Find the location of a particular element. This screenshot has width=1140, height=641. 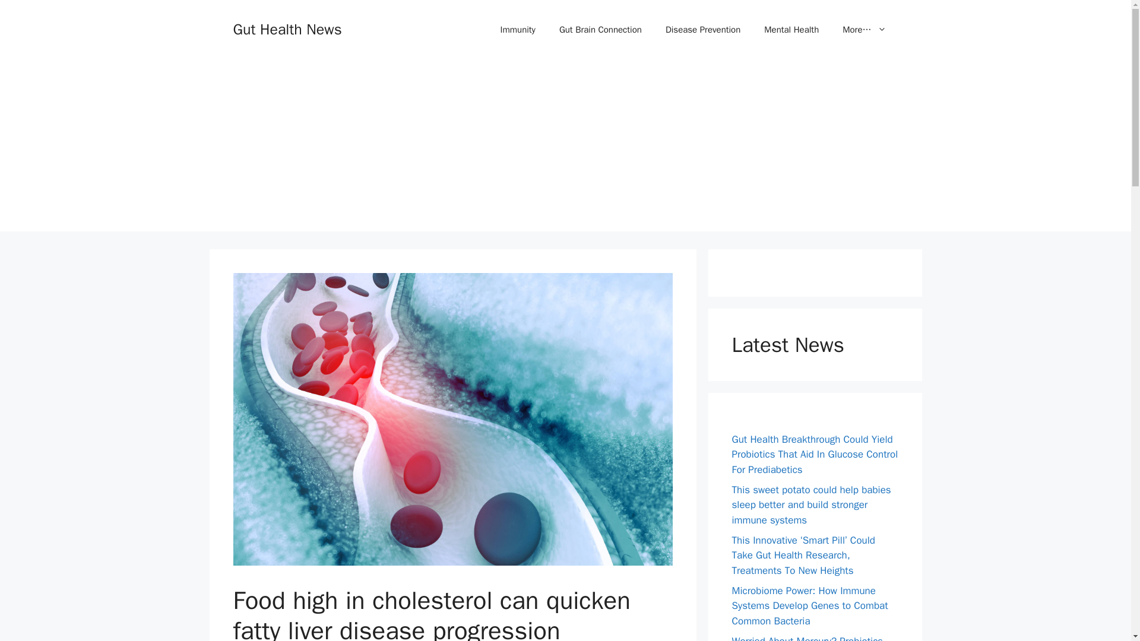

Gut Brain Connection is located at coordinates (600, 30).